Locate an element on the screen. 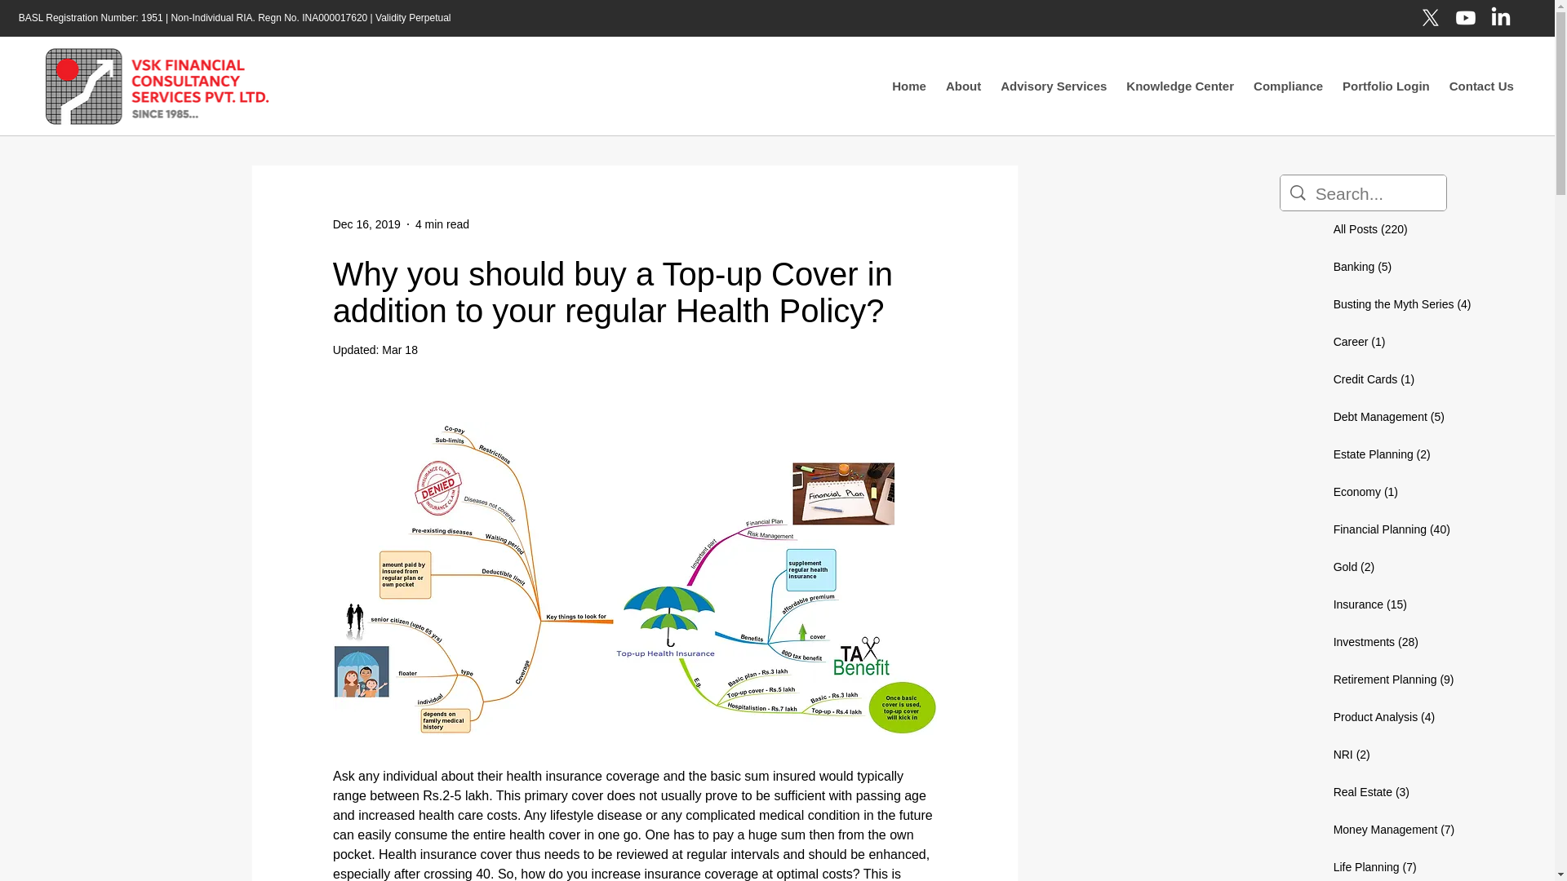  Home is located at coordinates (908, 85).